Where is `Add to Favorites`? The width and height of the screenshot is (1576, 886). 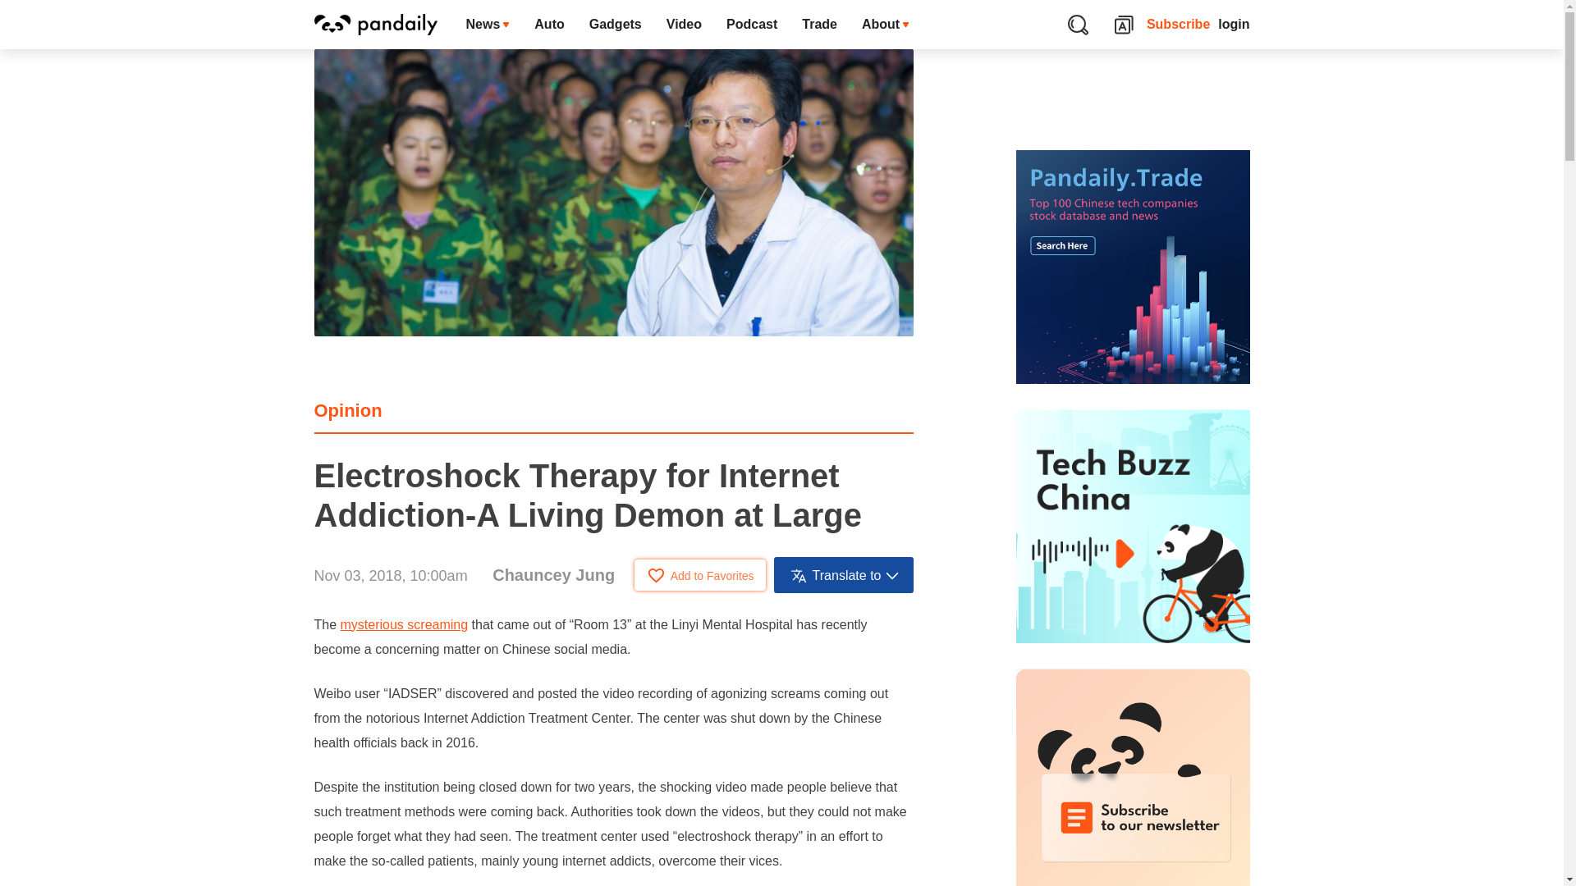 Add to Favorites is located at coordinates (700, 574).